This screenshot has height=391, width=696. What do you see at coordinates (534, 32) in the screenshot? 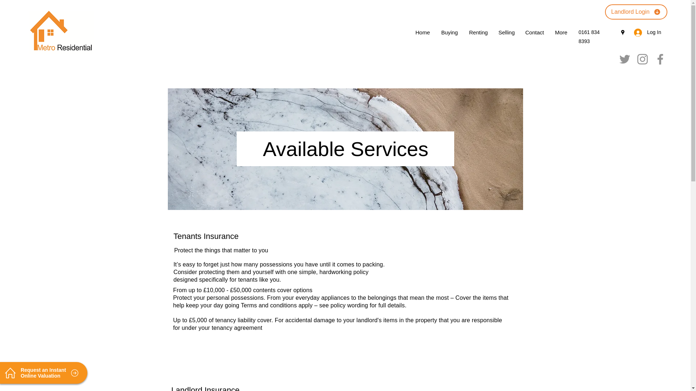
I see `Contact` at bounding box center [534, 32].